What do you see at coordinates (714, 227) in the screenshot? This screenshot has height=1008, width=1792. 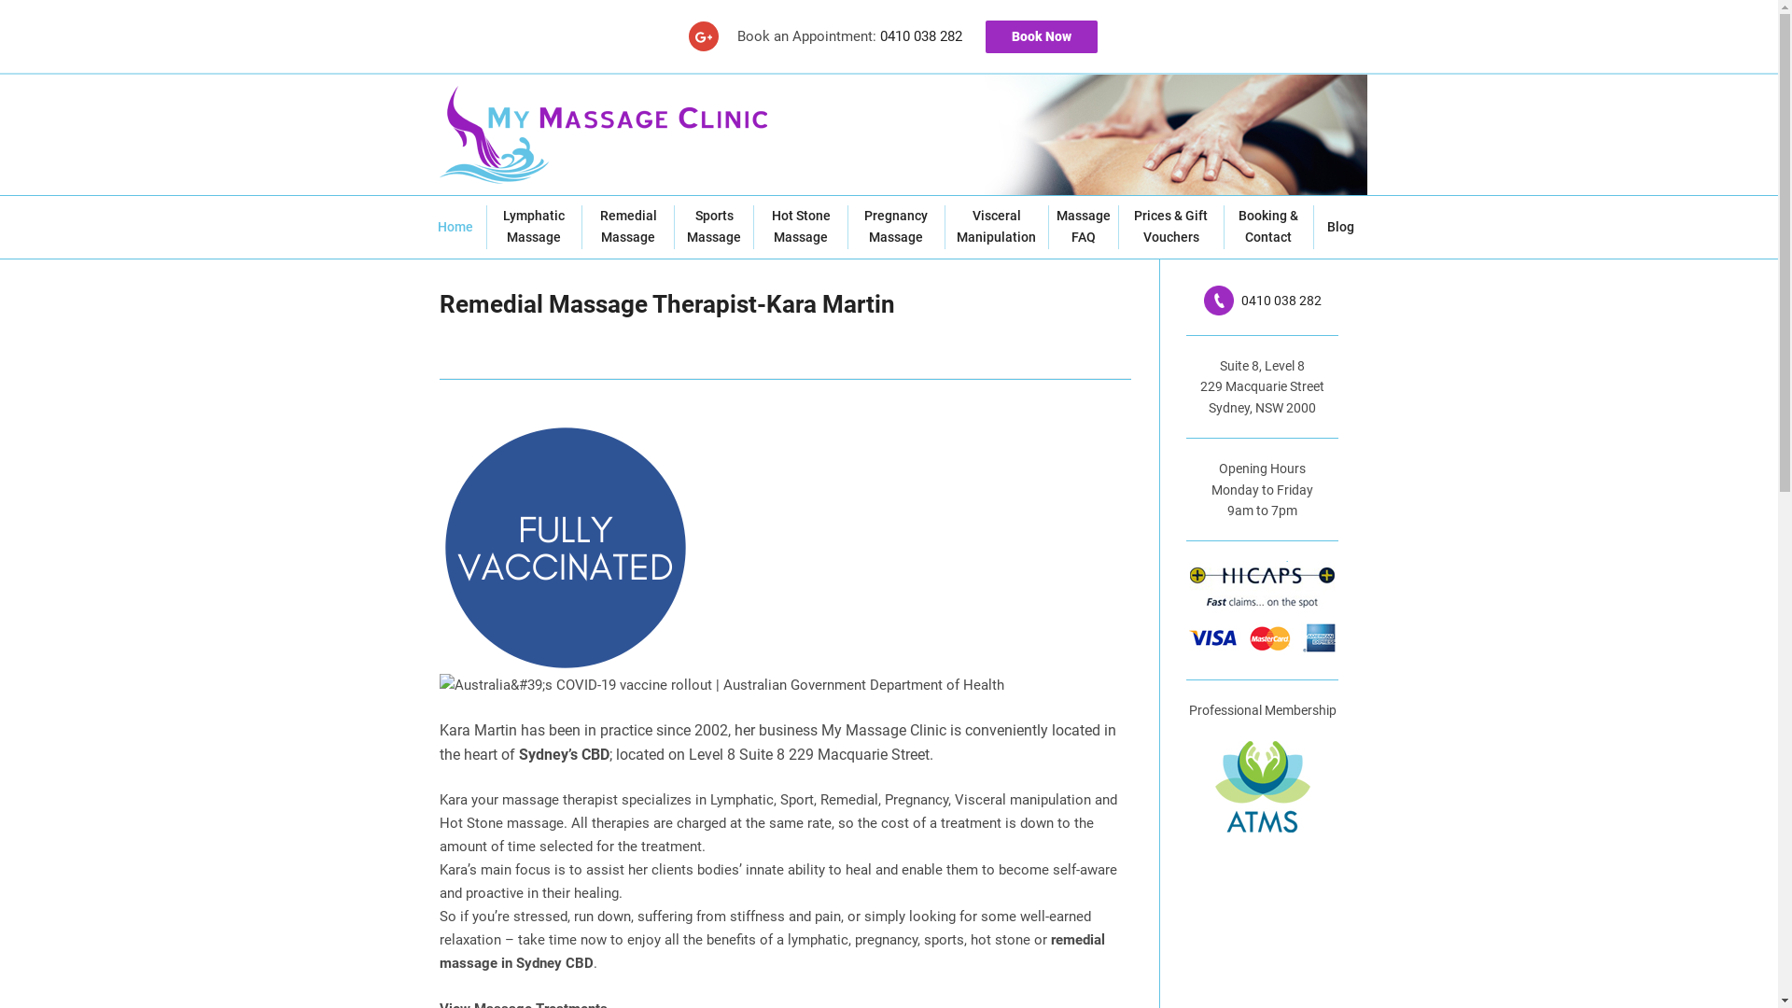 I see `Sports Massage` at bounding box center [714, 227].